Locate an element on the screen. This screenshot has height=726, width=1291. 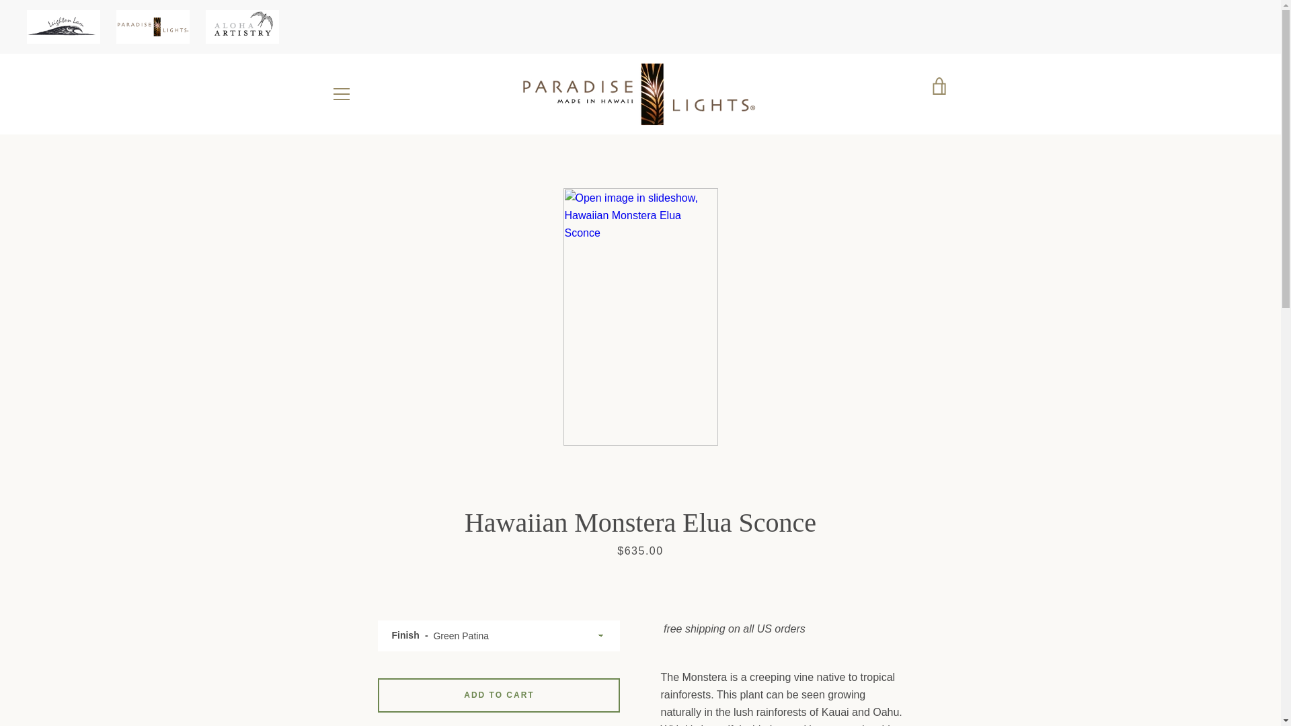
Mastercard is located at coordinates (906, 675).